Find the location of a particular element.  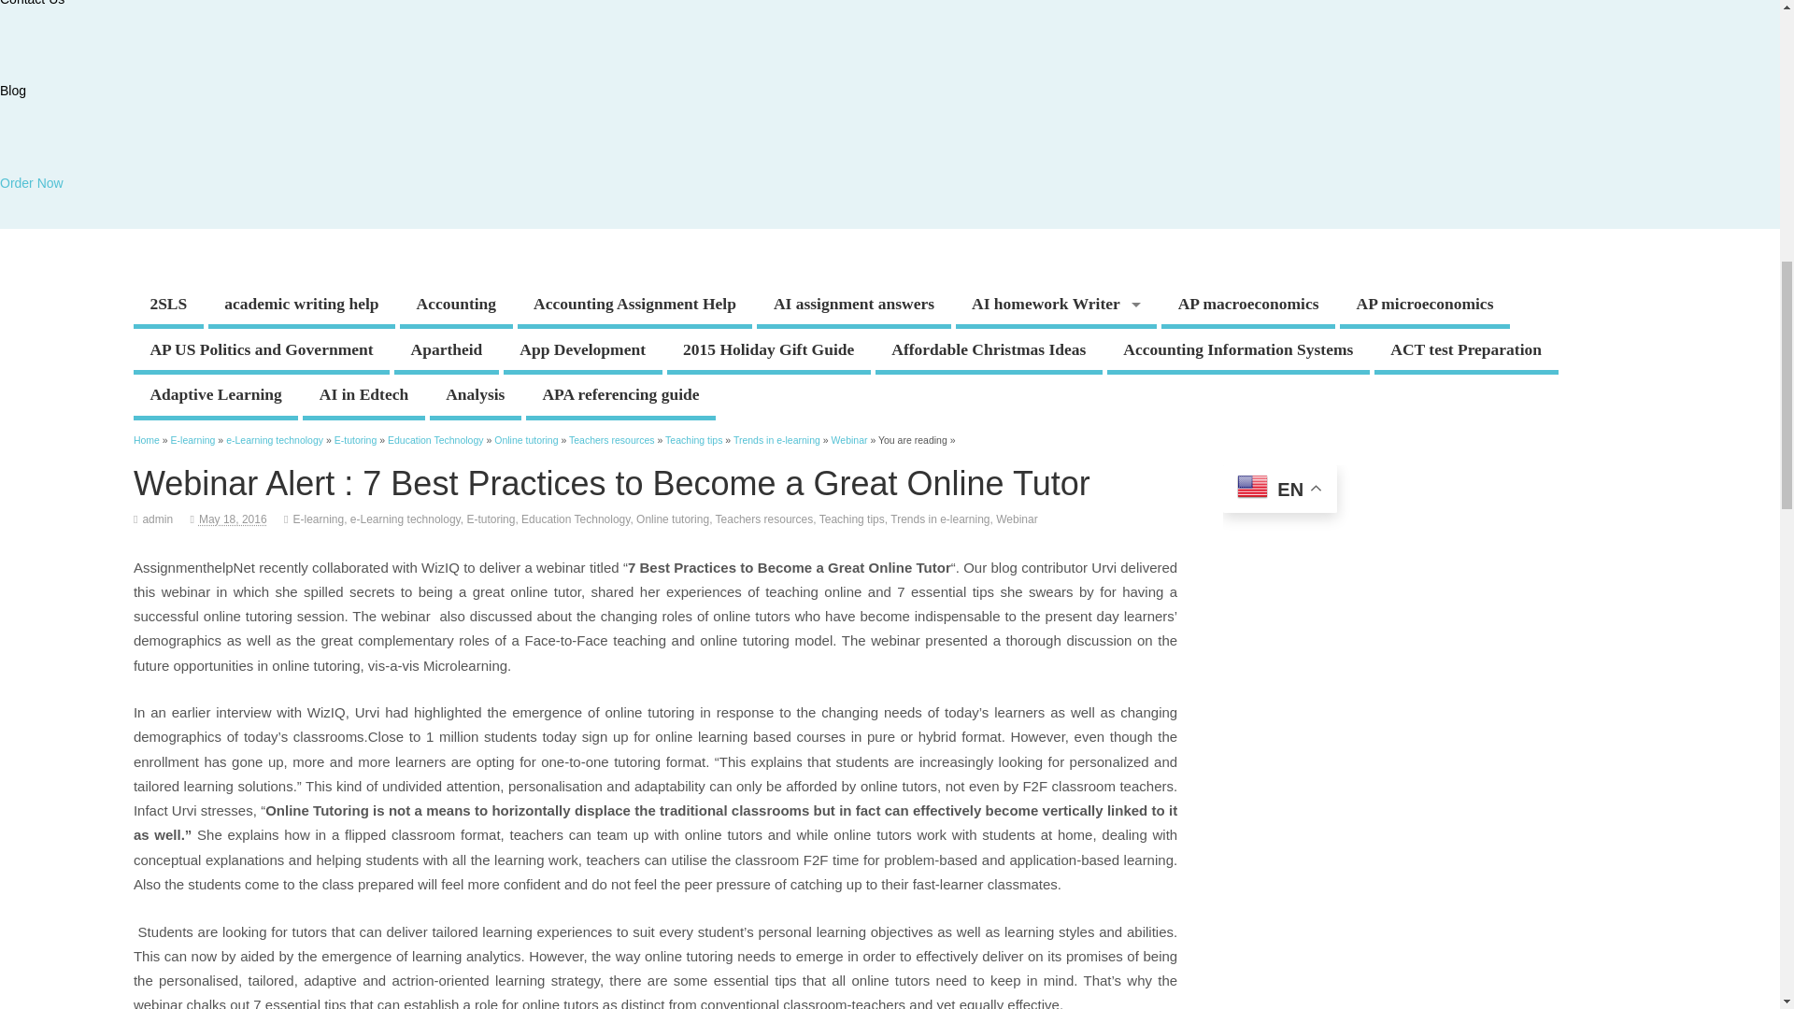

Contact Us is located at coordinates (32, 3).